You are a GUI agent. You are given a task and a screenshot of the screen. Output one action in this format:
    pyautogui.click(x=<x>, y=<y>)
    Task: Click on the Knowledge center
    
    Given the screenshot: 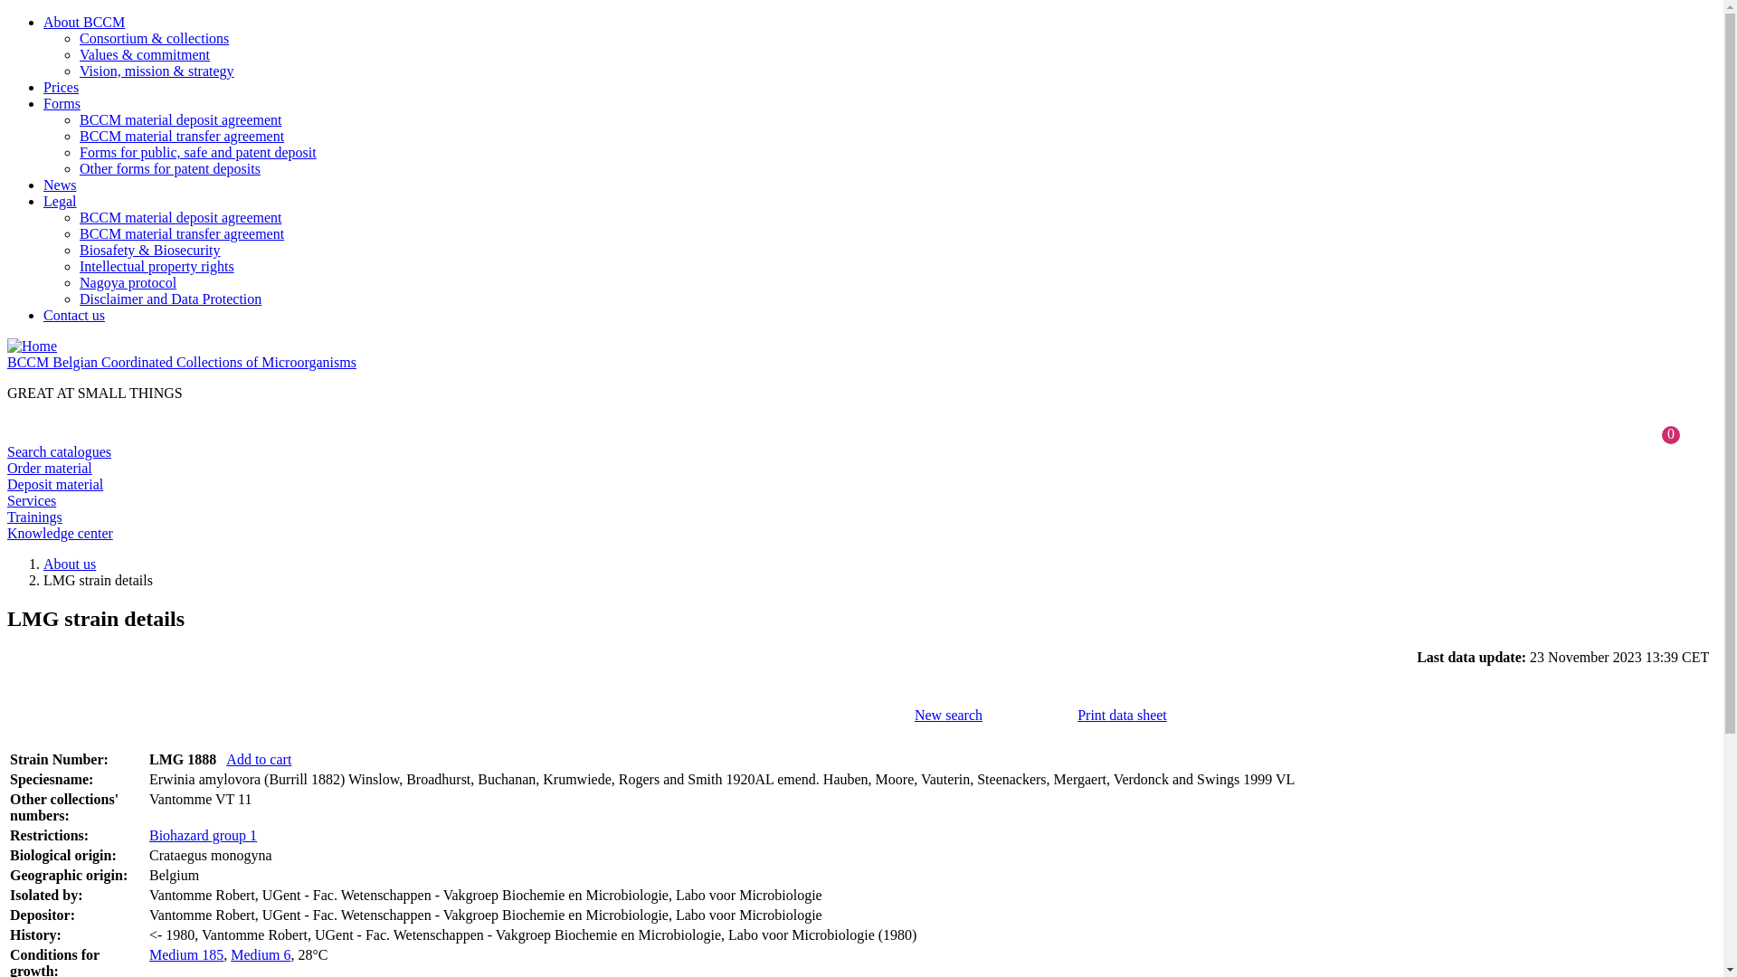 What is the action you would take?
    pyautogui.click(x=60, y=534)
    